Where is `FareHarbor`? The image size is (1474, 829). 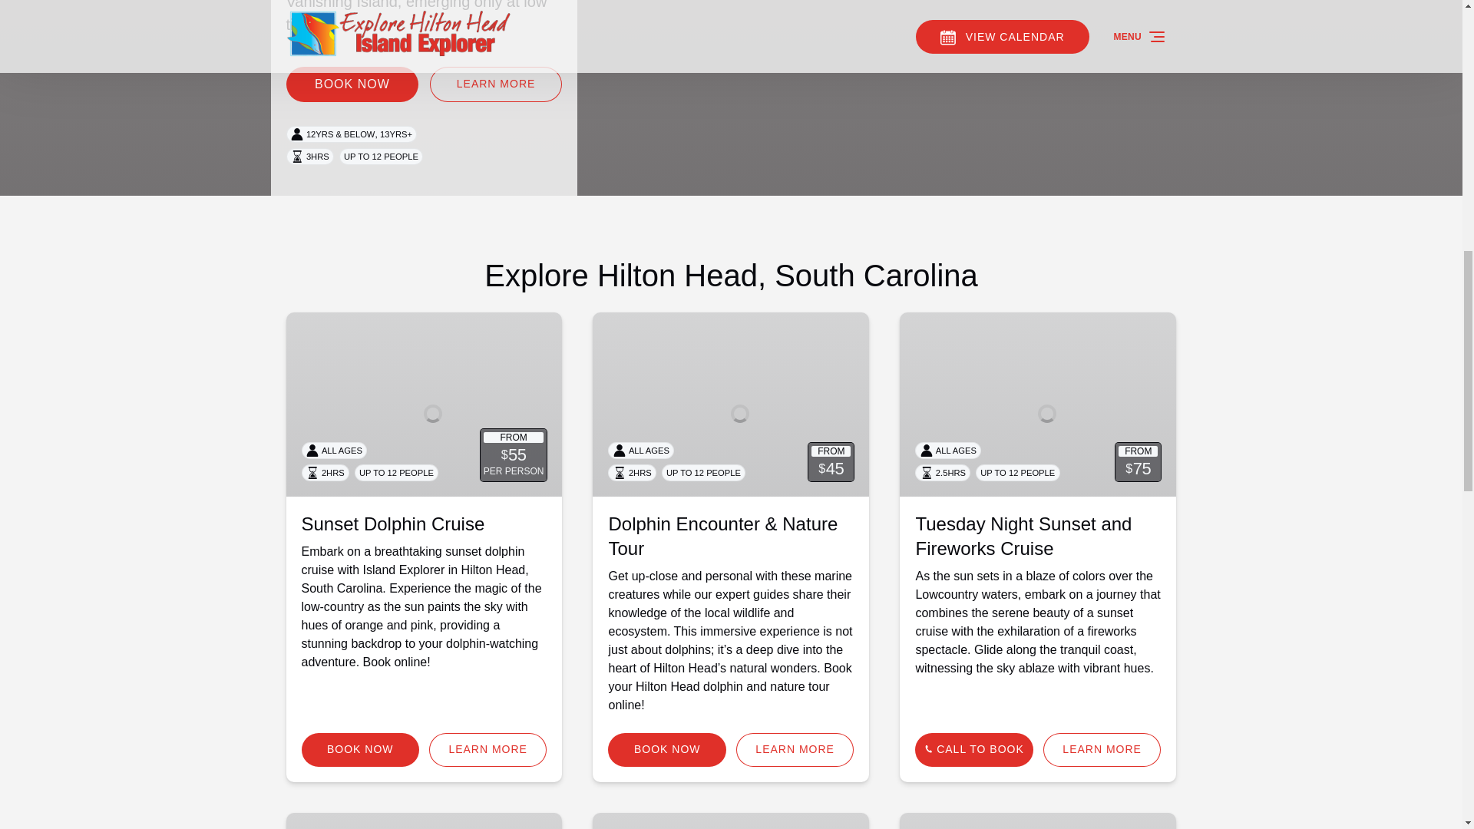 FareHarbor is located at coordinates (1359, 65).